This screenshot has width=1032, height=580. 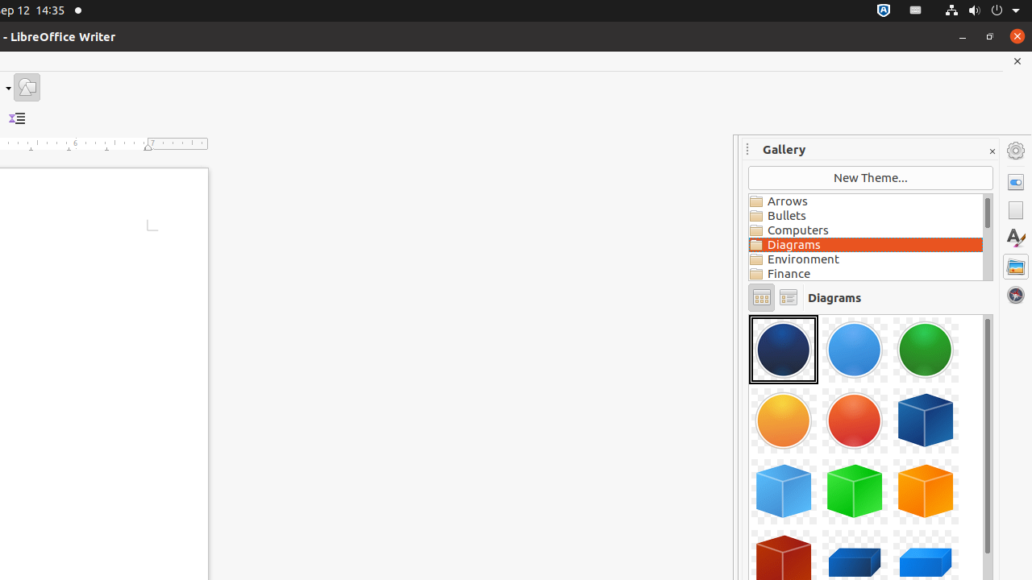 I want to click on Cycle01-Transparent, so click(x=749, y=314).